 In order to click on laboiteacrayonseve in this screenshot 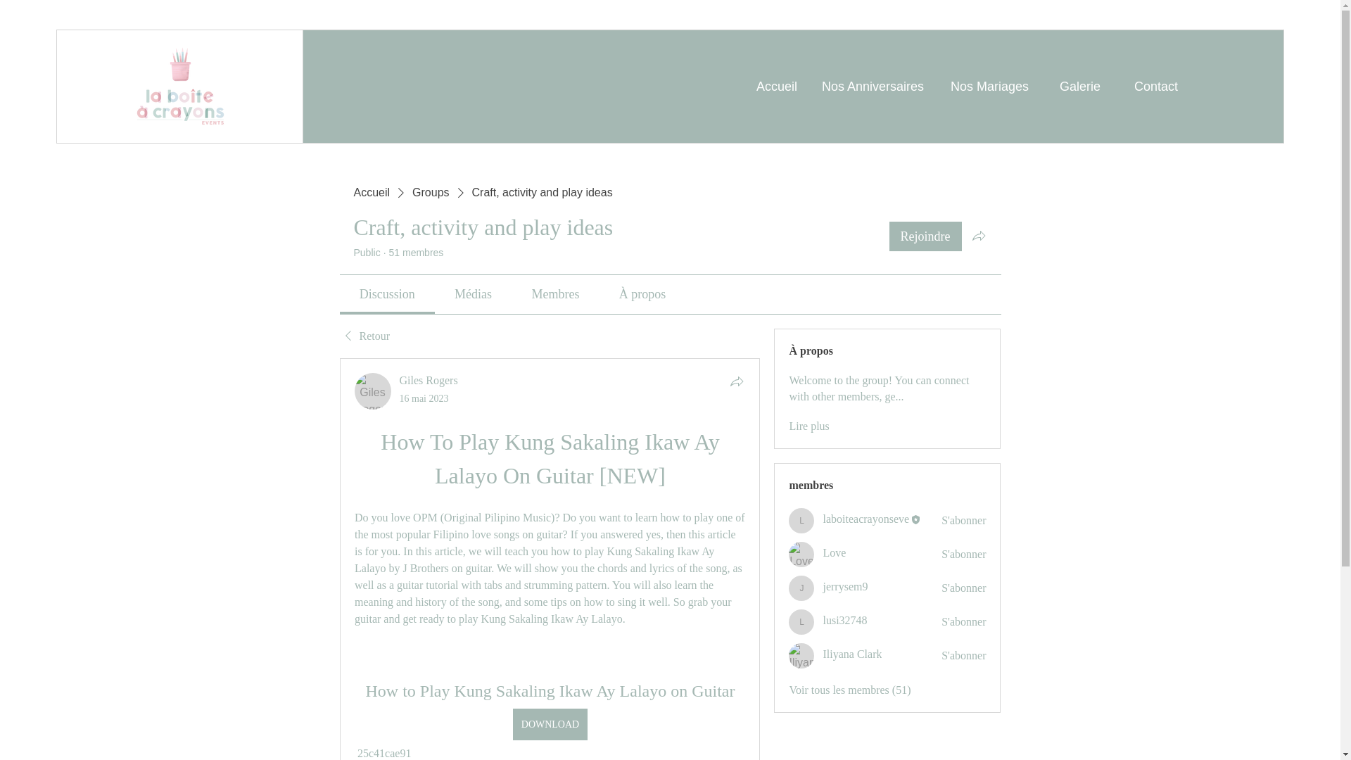, I will do `click(865, 519)`.